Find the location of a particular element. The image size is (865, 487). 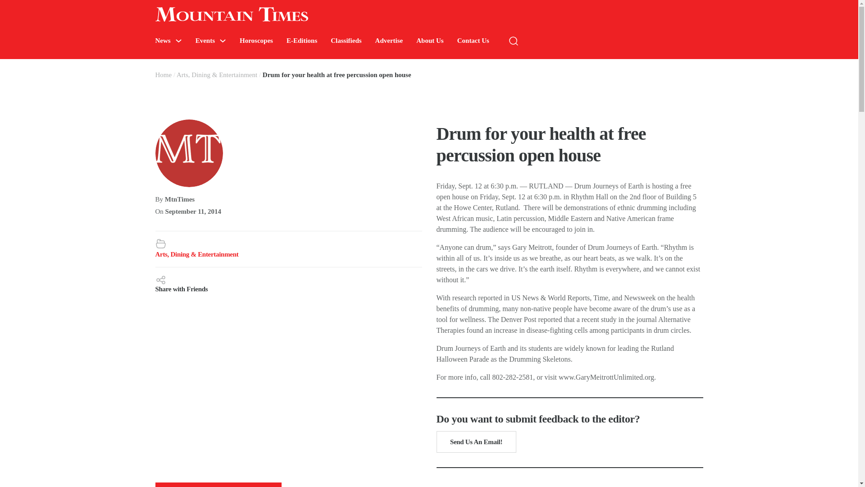

Share with Friends is located at coordinates (288, 283).